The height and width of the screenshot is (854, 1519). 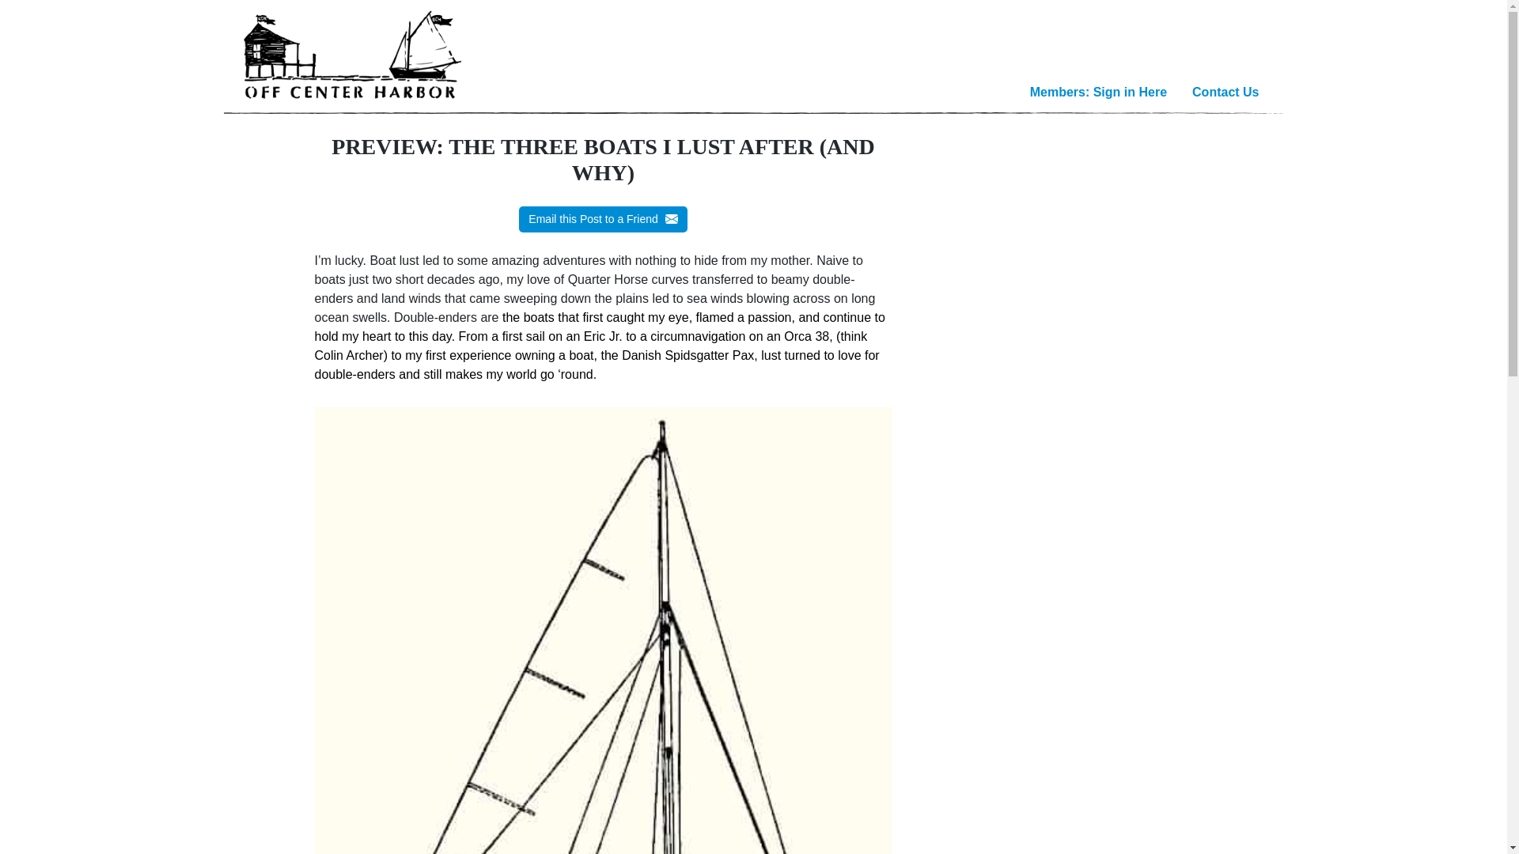 I want to click on Eric Jr. , so click(x=604, y=336).